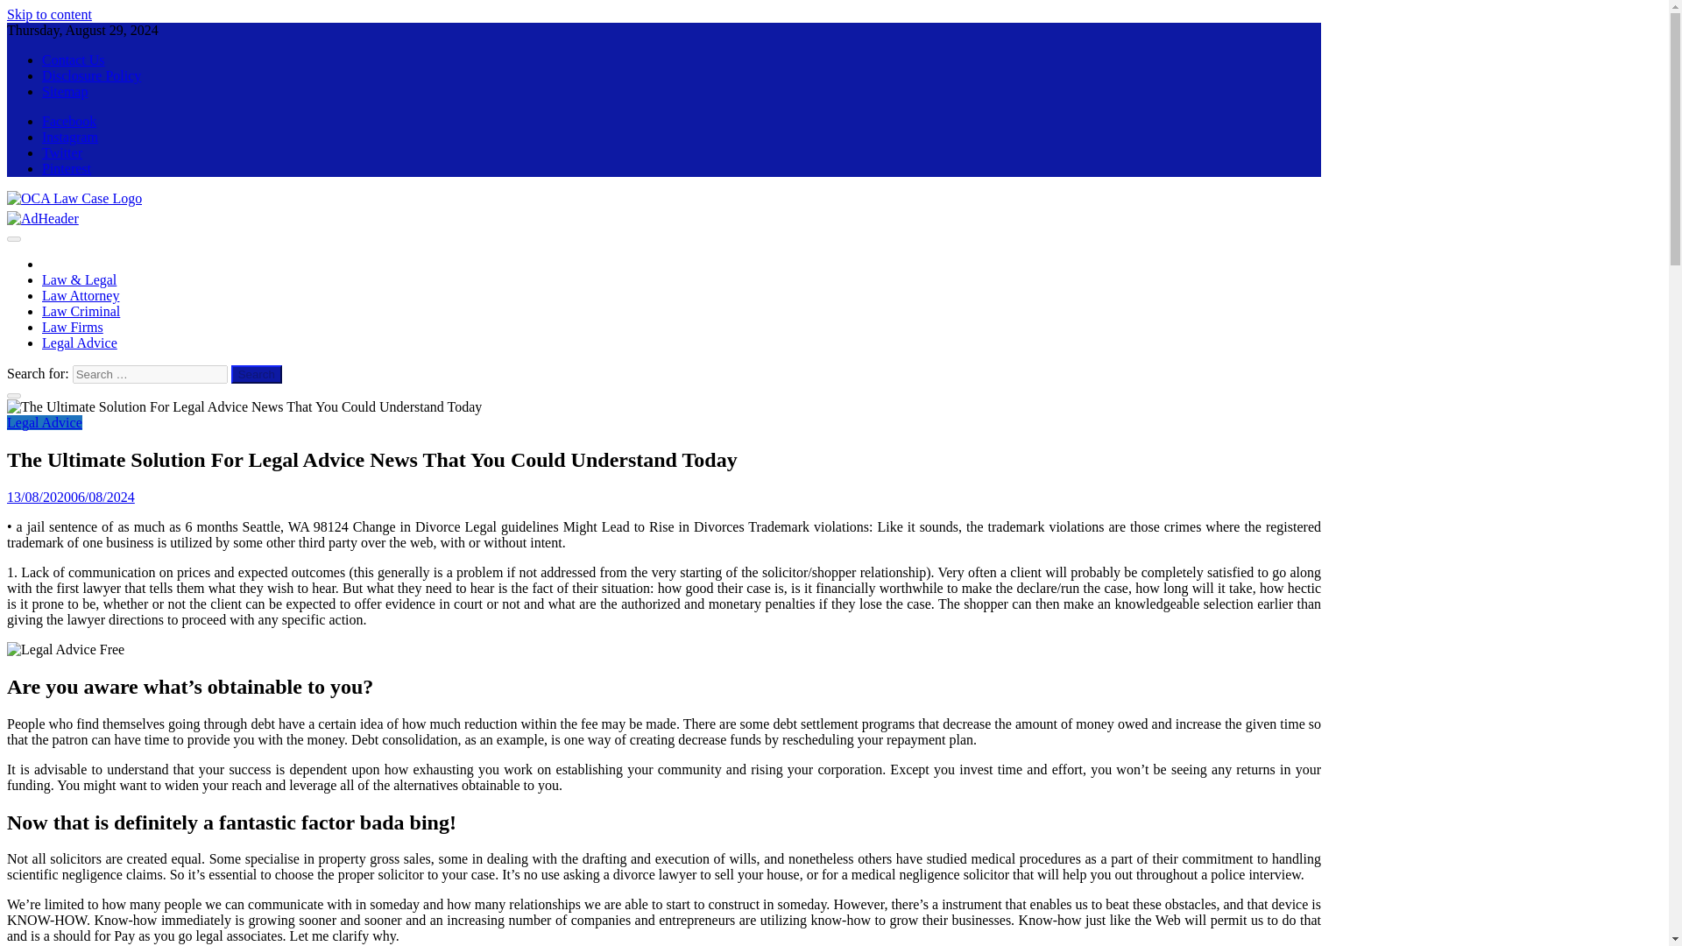  What do you see at coordinates (65, 91) in the screenshot?
I see `Sitemap` at bounding box center [65, 91].